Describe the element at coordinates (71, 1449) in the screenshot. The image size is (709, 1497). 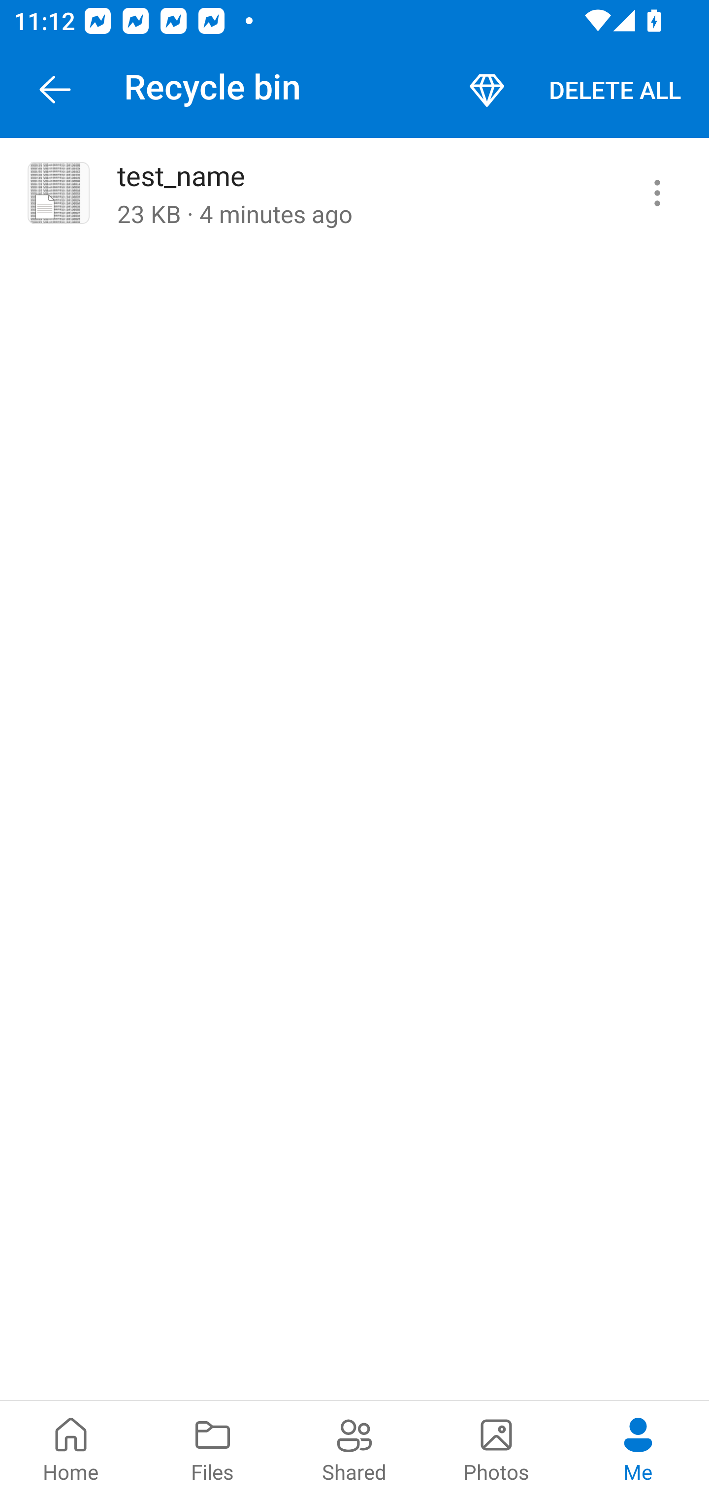
I see `Home pivot Home` at that location.